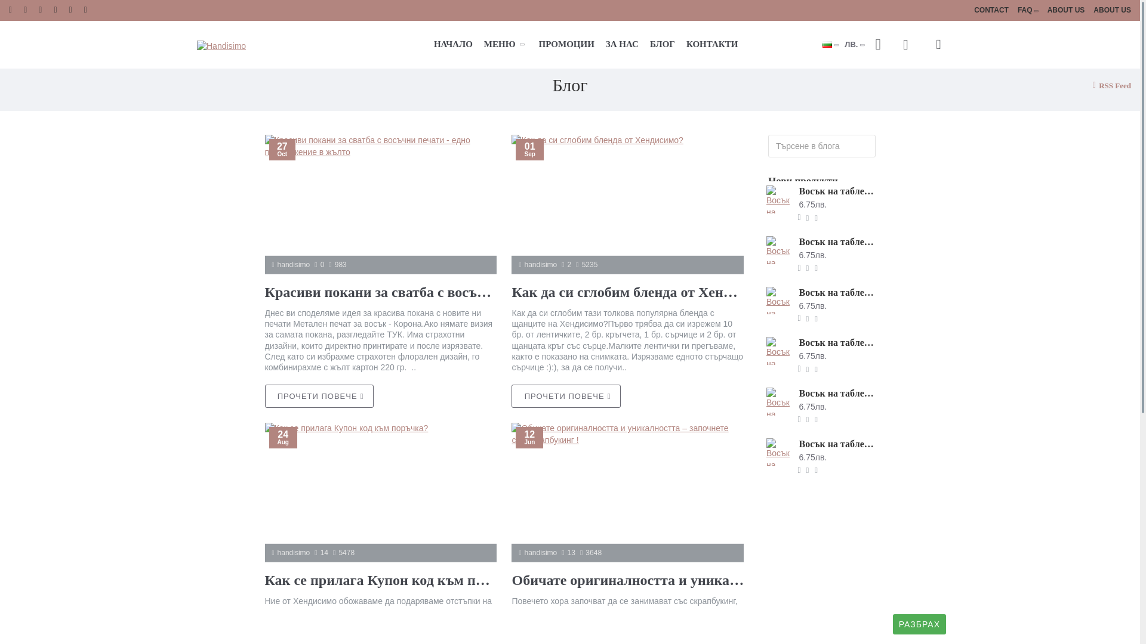 This screenshot has width=1146, height=644. Describe the element at coordinates (1028, 11) in the screenshot. I see `FAQ` at that location.